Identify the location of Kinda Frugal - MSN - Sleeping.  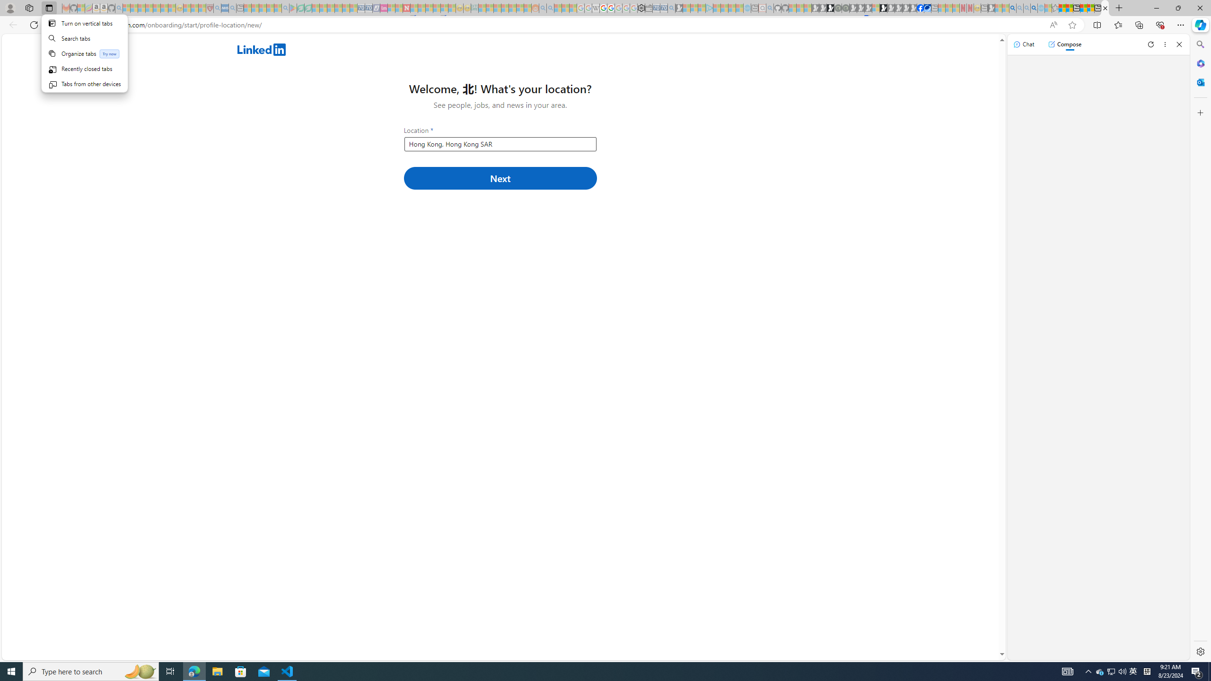
(513, 8).